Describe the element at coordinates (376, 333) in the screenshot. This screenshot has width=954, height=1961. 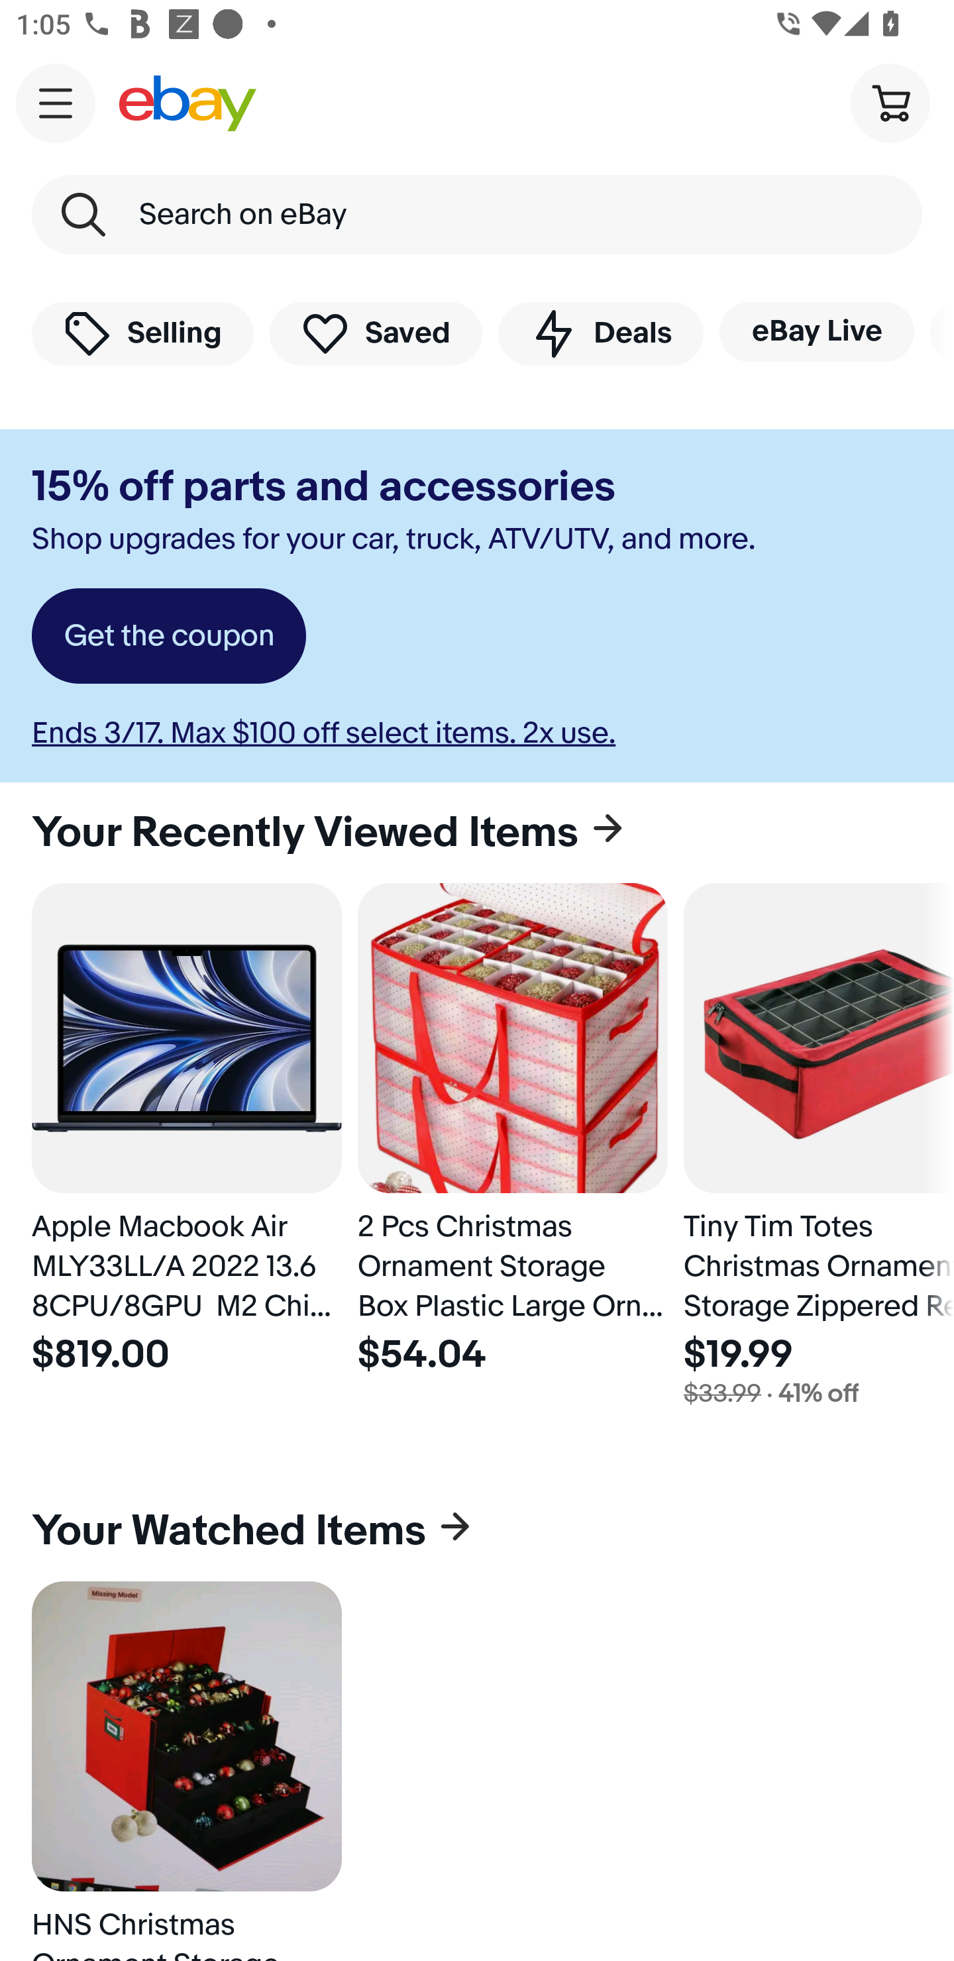
I see `Saved` at that location.